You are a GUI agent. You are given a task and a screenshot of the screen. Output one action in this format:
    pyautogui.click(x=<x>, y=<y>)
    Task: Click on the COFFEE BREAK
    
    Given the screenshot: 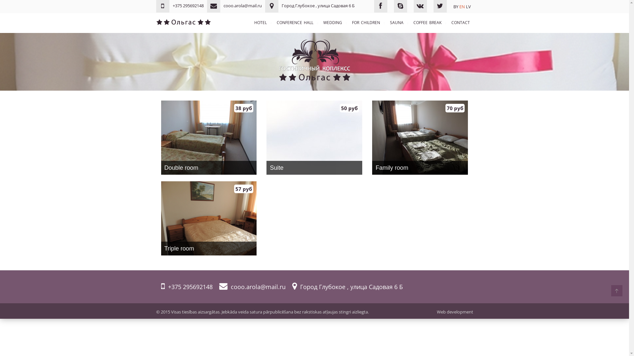 What is the action you would take?
    pyautogui.click(x=427, y=23)
    